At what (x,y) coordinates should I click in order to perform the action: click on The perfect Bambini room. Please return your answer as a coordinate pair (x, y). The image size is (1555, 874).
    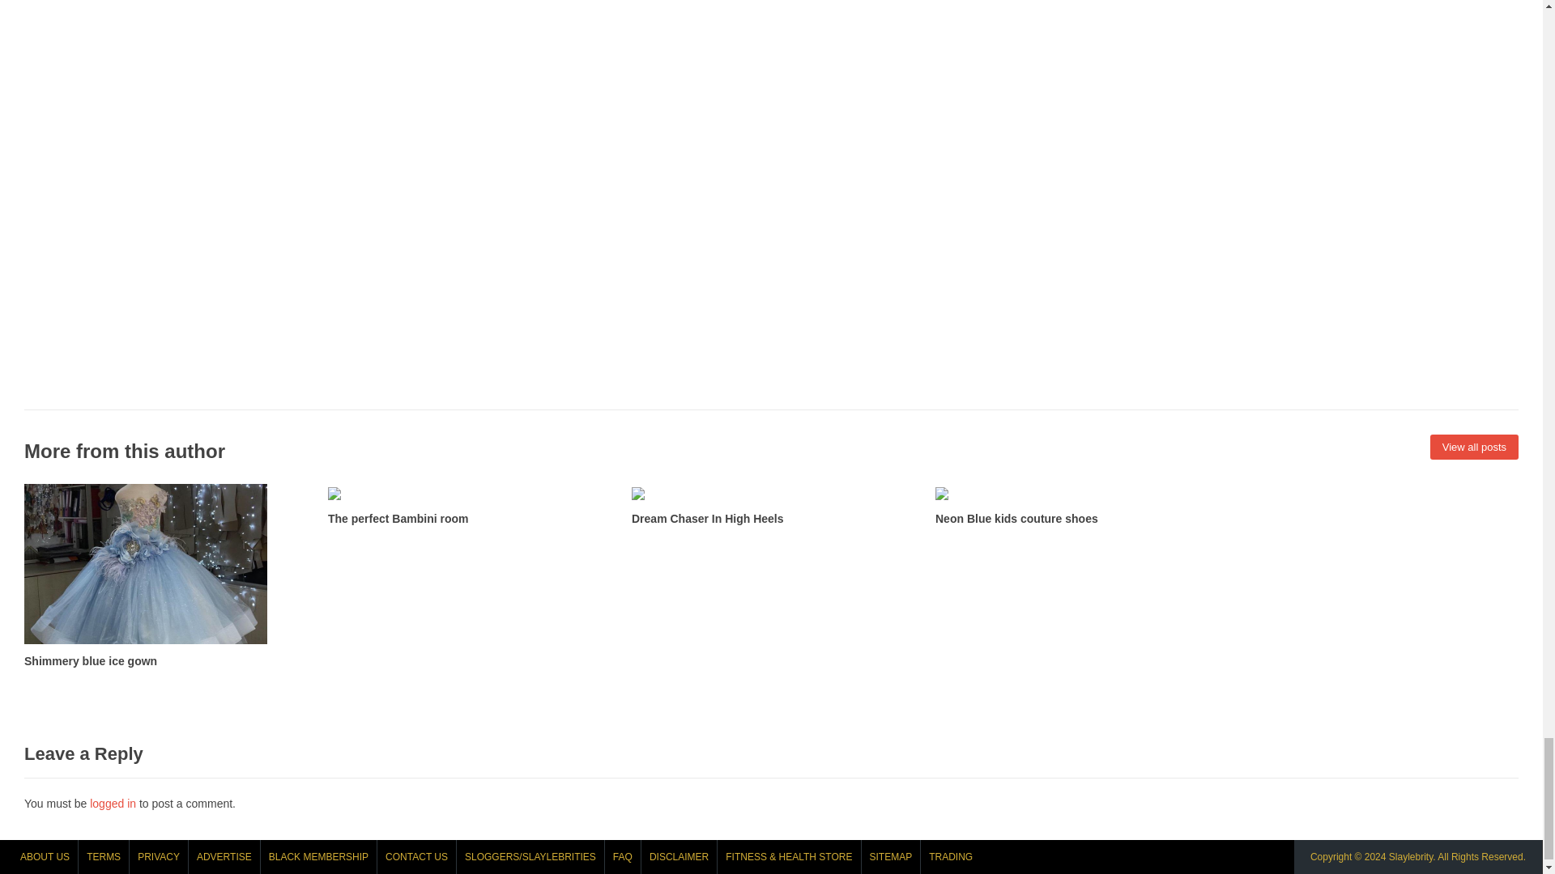
    Looking at the image, I should click on (468, 506).